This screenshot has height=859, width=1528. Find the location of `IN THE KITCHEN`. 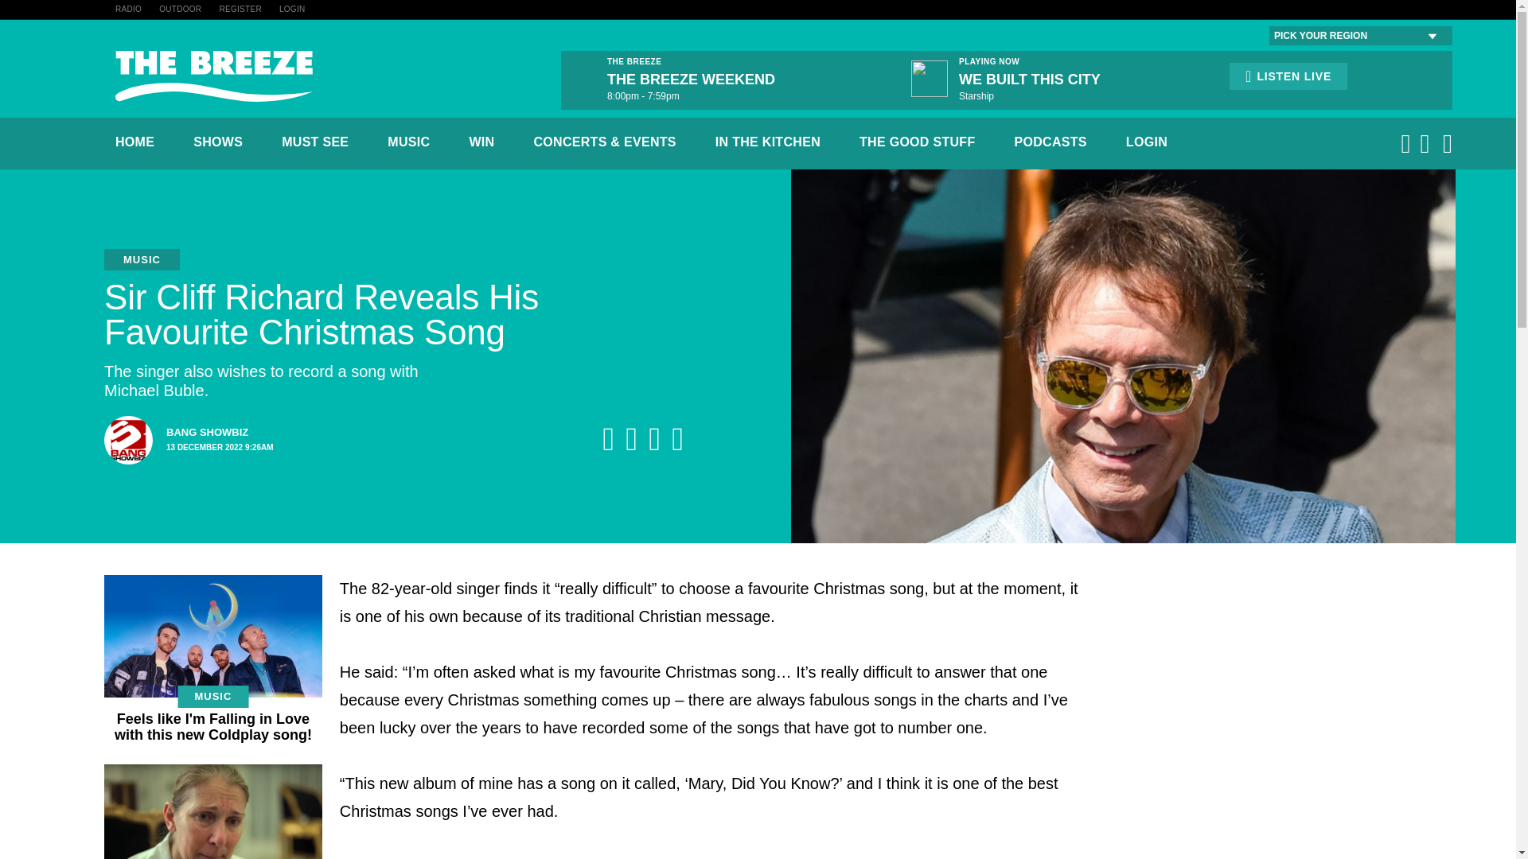

IN THE KITCHEN is located at coordinates (767, 142).